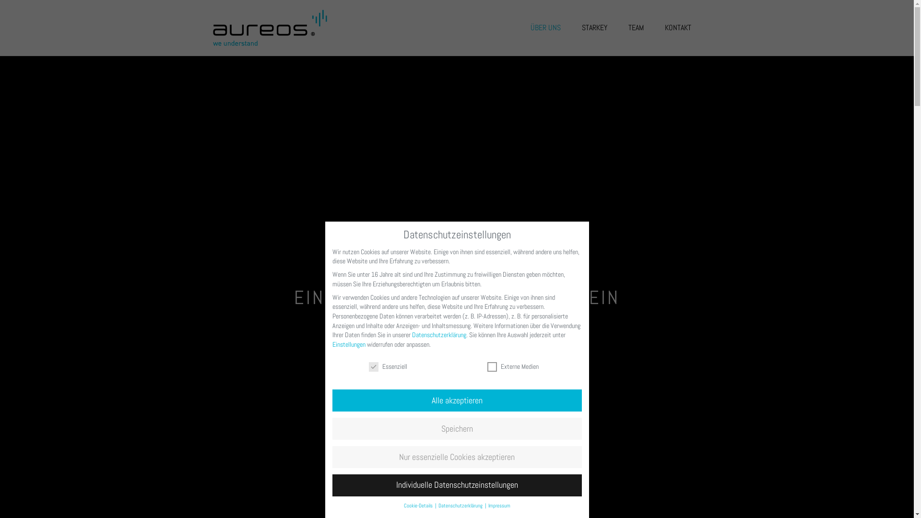 The height and width of the screenshot is (518, 921). I want to click on Alle akzeptieren, so click(457, 400).